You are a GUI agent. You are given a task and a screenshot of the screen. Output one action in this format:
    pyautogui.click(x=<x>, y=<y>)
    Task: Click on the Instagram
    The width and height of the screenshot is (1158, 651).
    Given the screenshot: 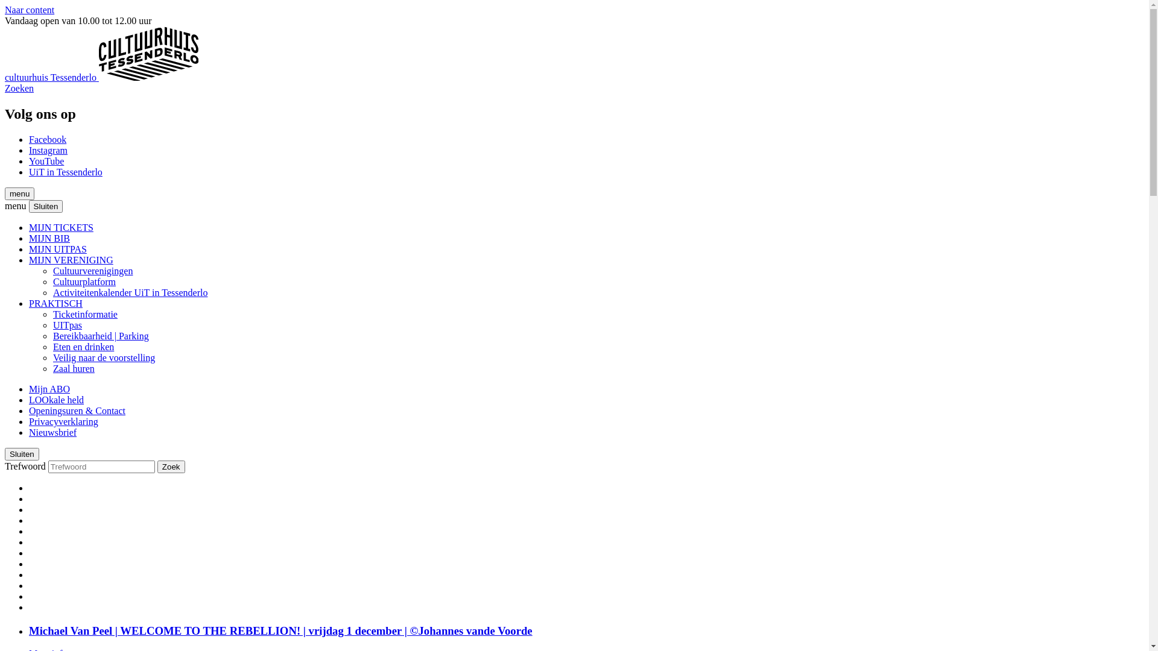 What is the action you would take?
    pyautogui.click(x=48, y=151)
    